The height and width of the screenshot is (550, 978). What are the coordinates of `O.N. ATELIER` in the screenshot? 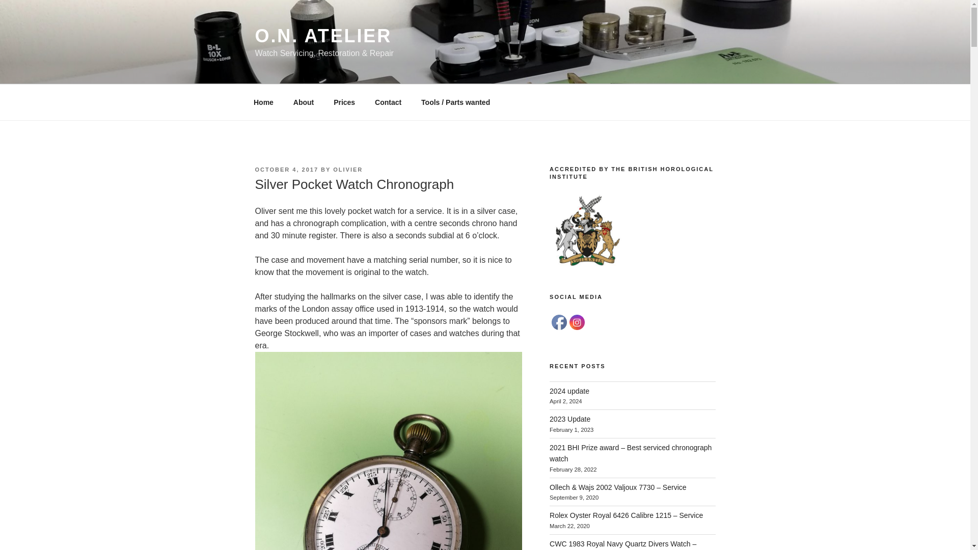 It's located at (323, 36).